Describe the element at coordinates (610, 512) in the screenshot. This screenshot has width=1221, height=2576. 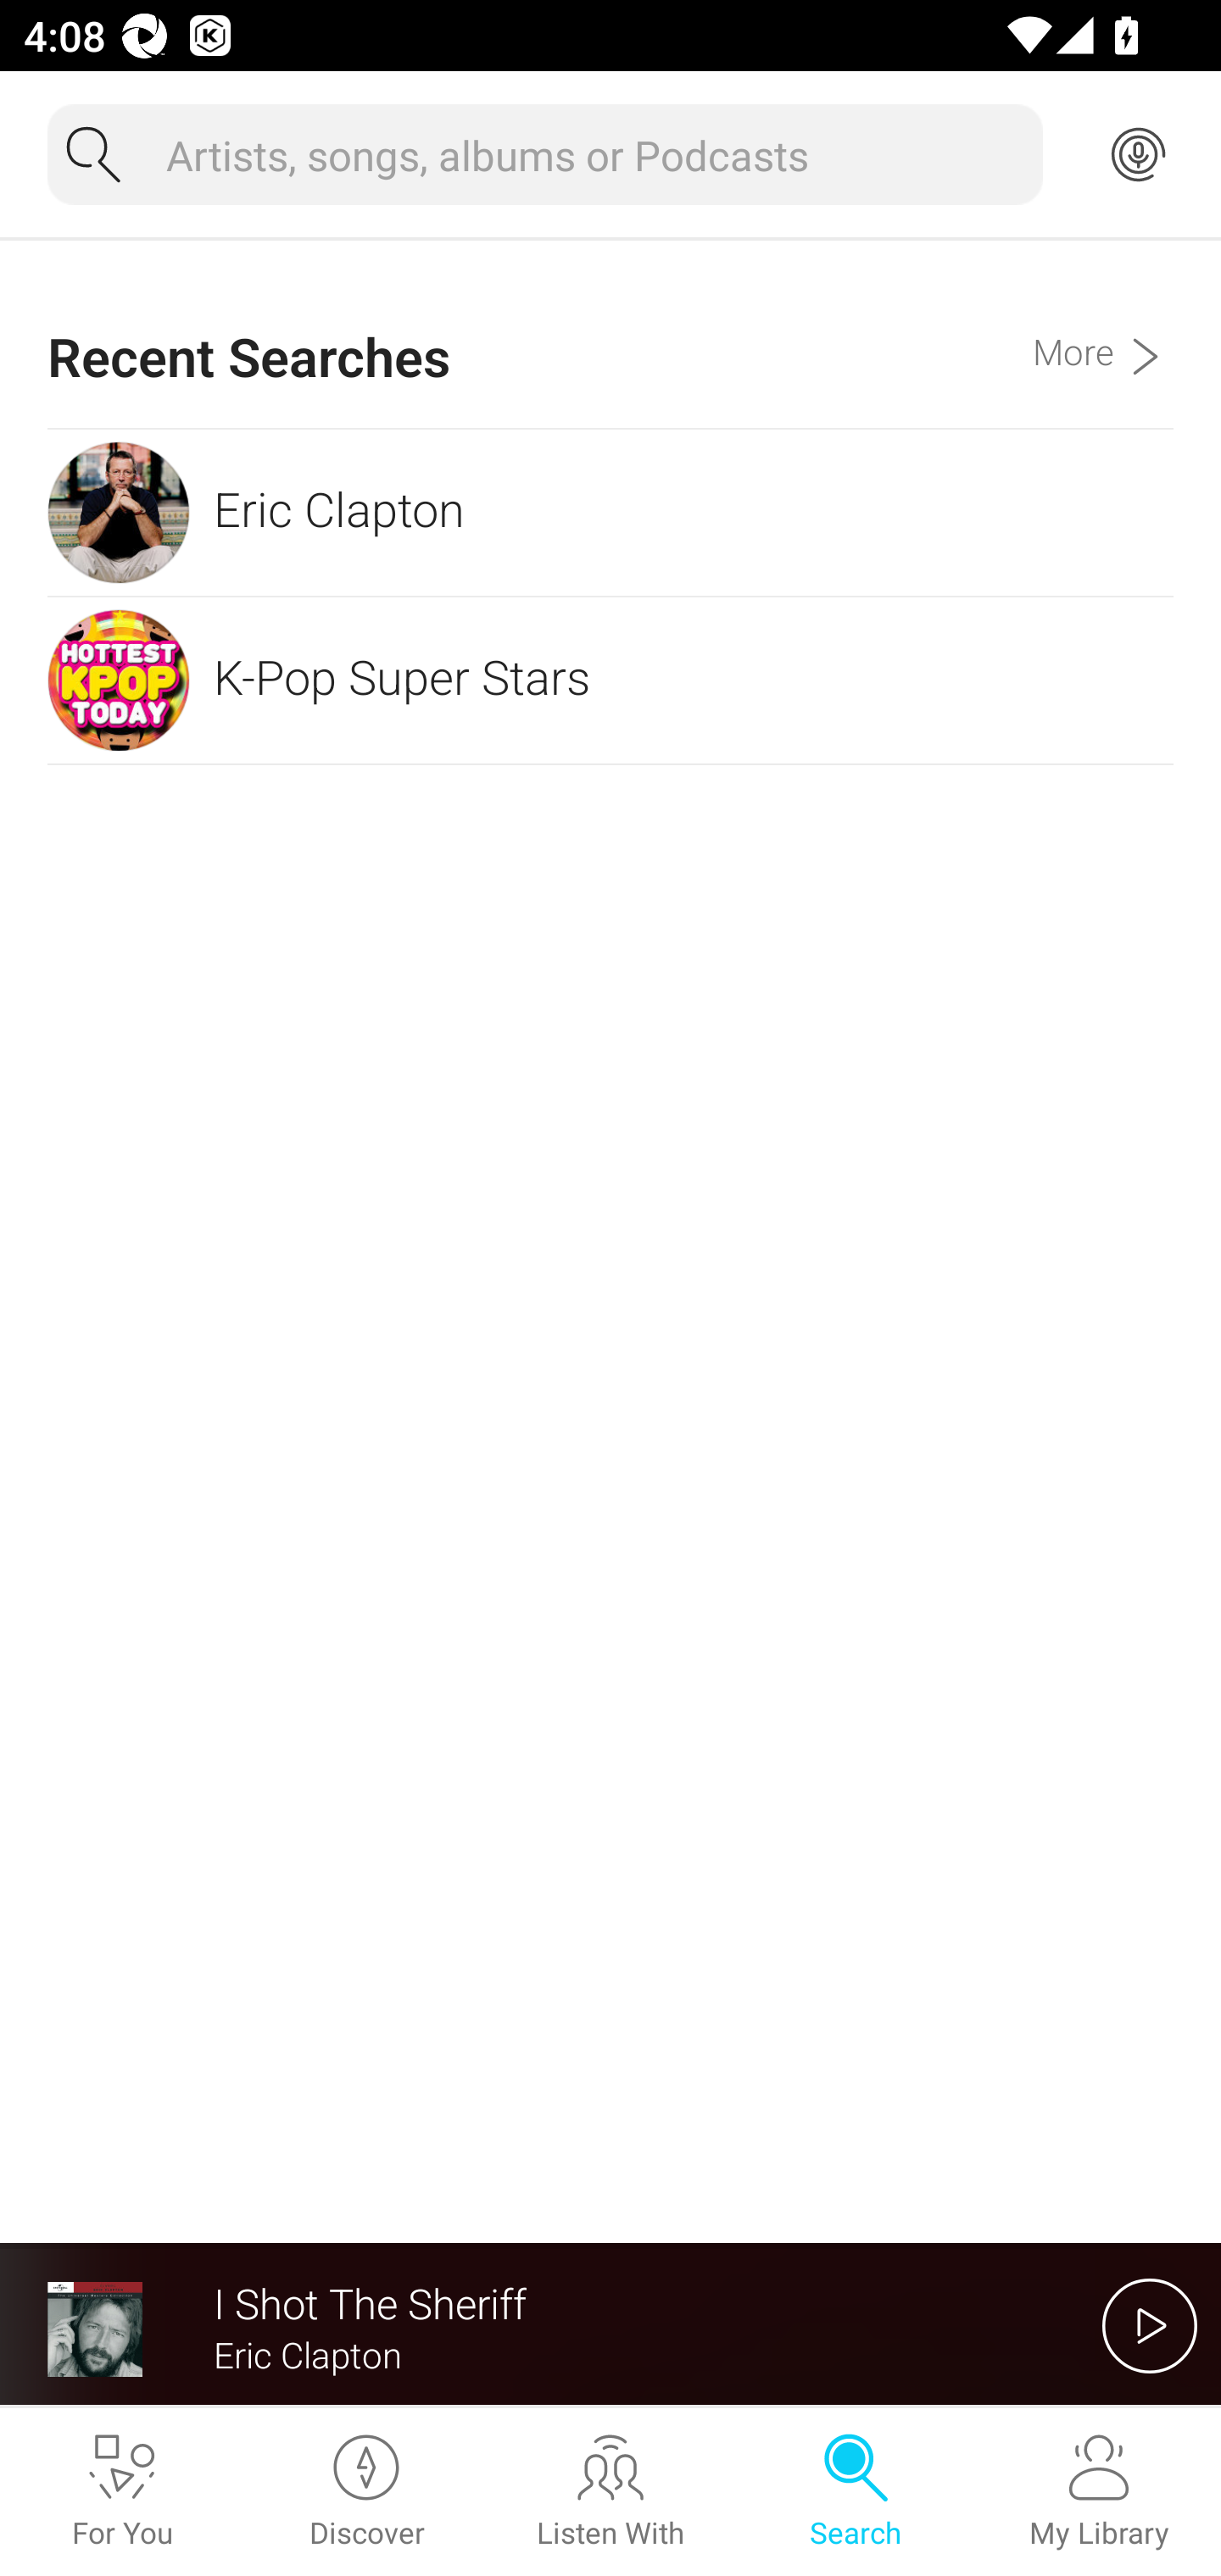
I see `Eric Clapton` at that location.